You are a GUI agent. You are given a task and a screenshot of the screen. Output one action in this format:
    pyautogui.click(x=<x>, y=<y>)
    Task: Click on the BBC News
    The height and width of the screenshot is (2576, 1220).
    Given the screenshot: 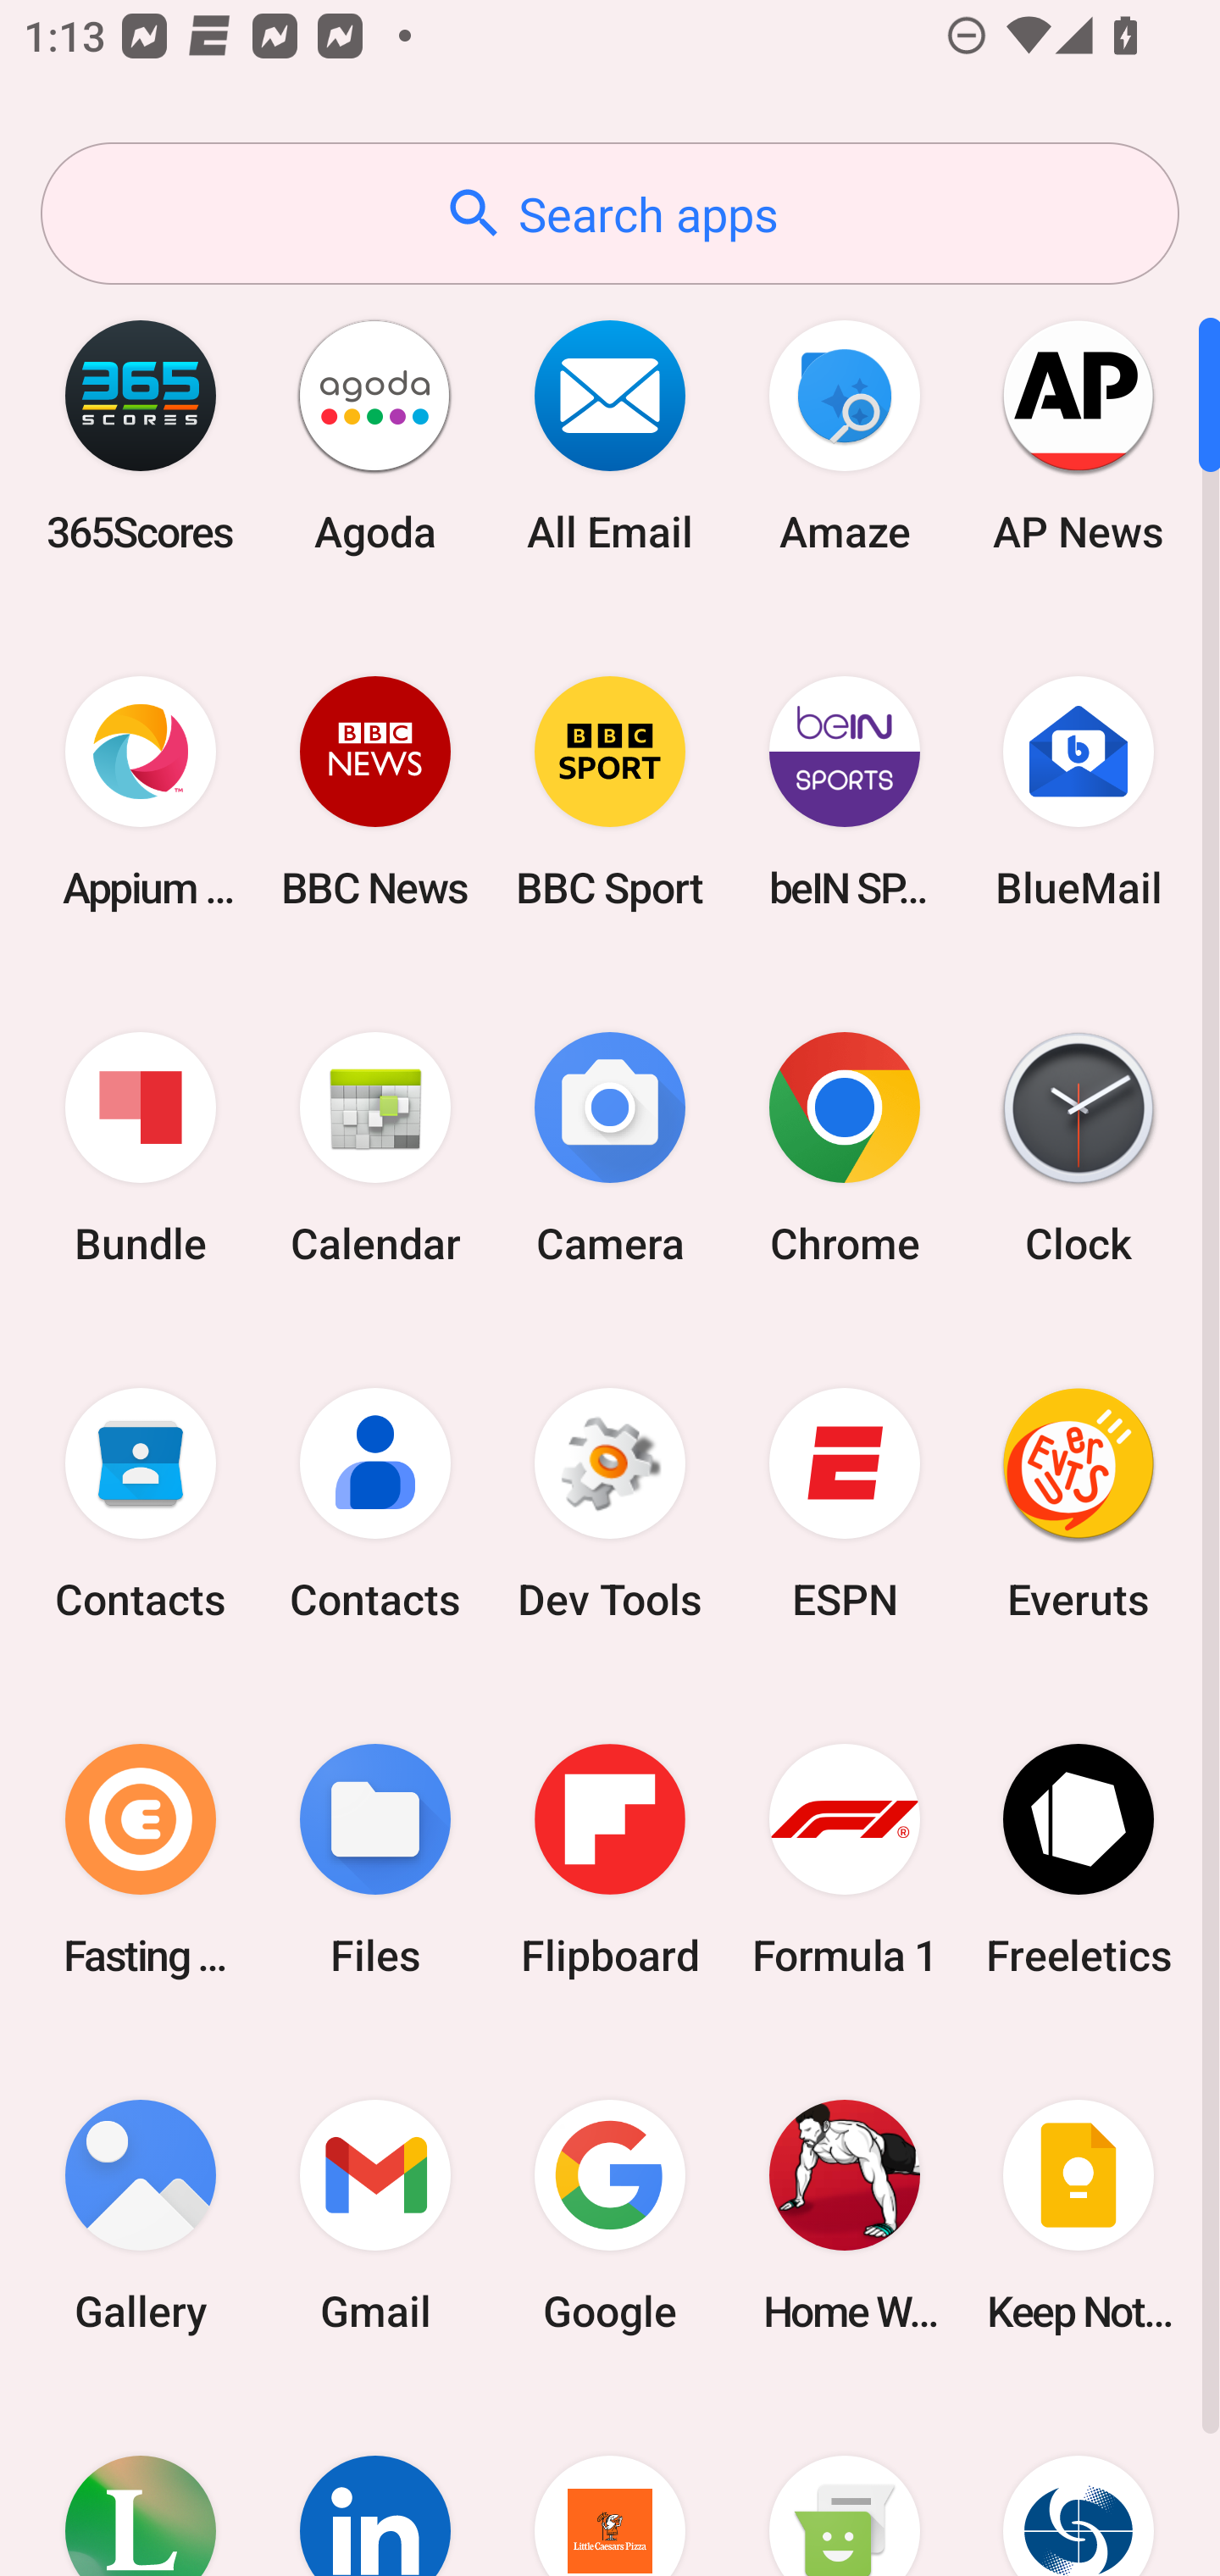 What is the action you would take?
    pyautogui.click(x=375, y=791)
    